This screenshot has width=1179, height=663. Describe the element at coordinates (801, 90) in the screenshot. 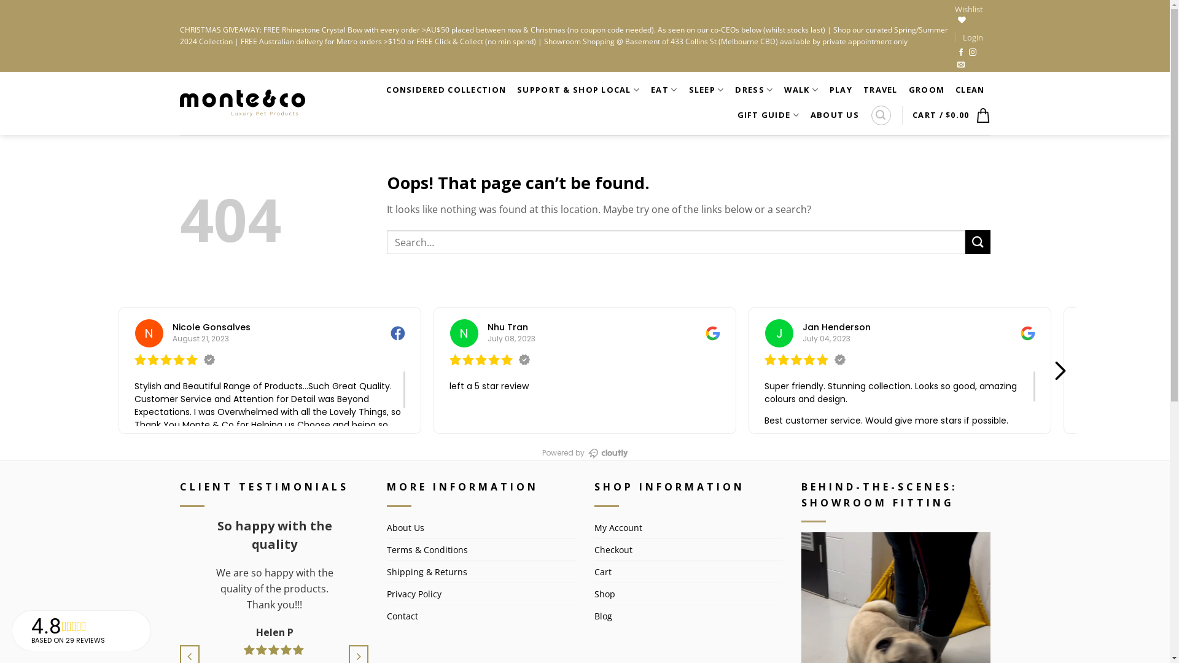

I see `WALK` at that location.